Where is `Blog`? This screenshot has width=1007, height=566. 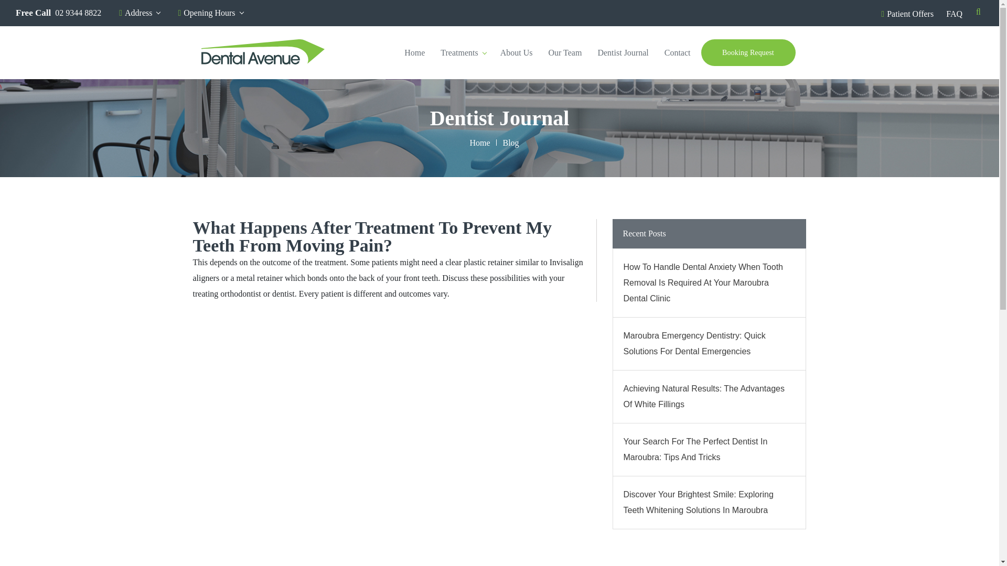 Blog is located at coordinates (510, 143).